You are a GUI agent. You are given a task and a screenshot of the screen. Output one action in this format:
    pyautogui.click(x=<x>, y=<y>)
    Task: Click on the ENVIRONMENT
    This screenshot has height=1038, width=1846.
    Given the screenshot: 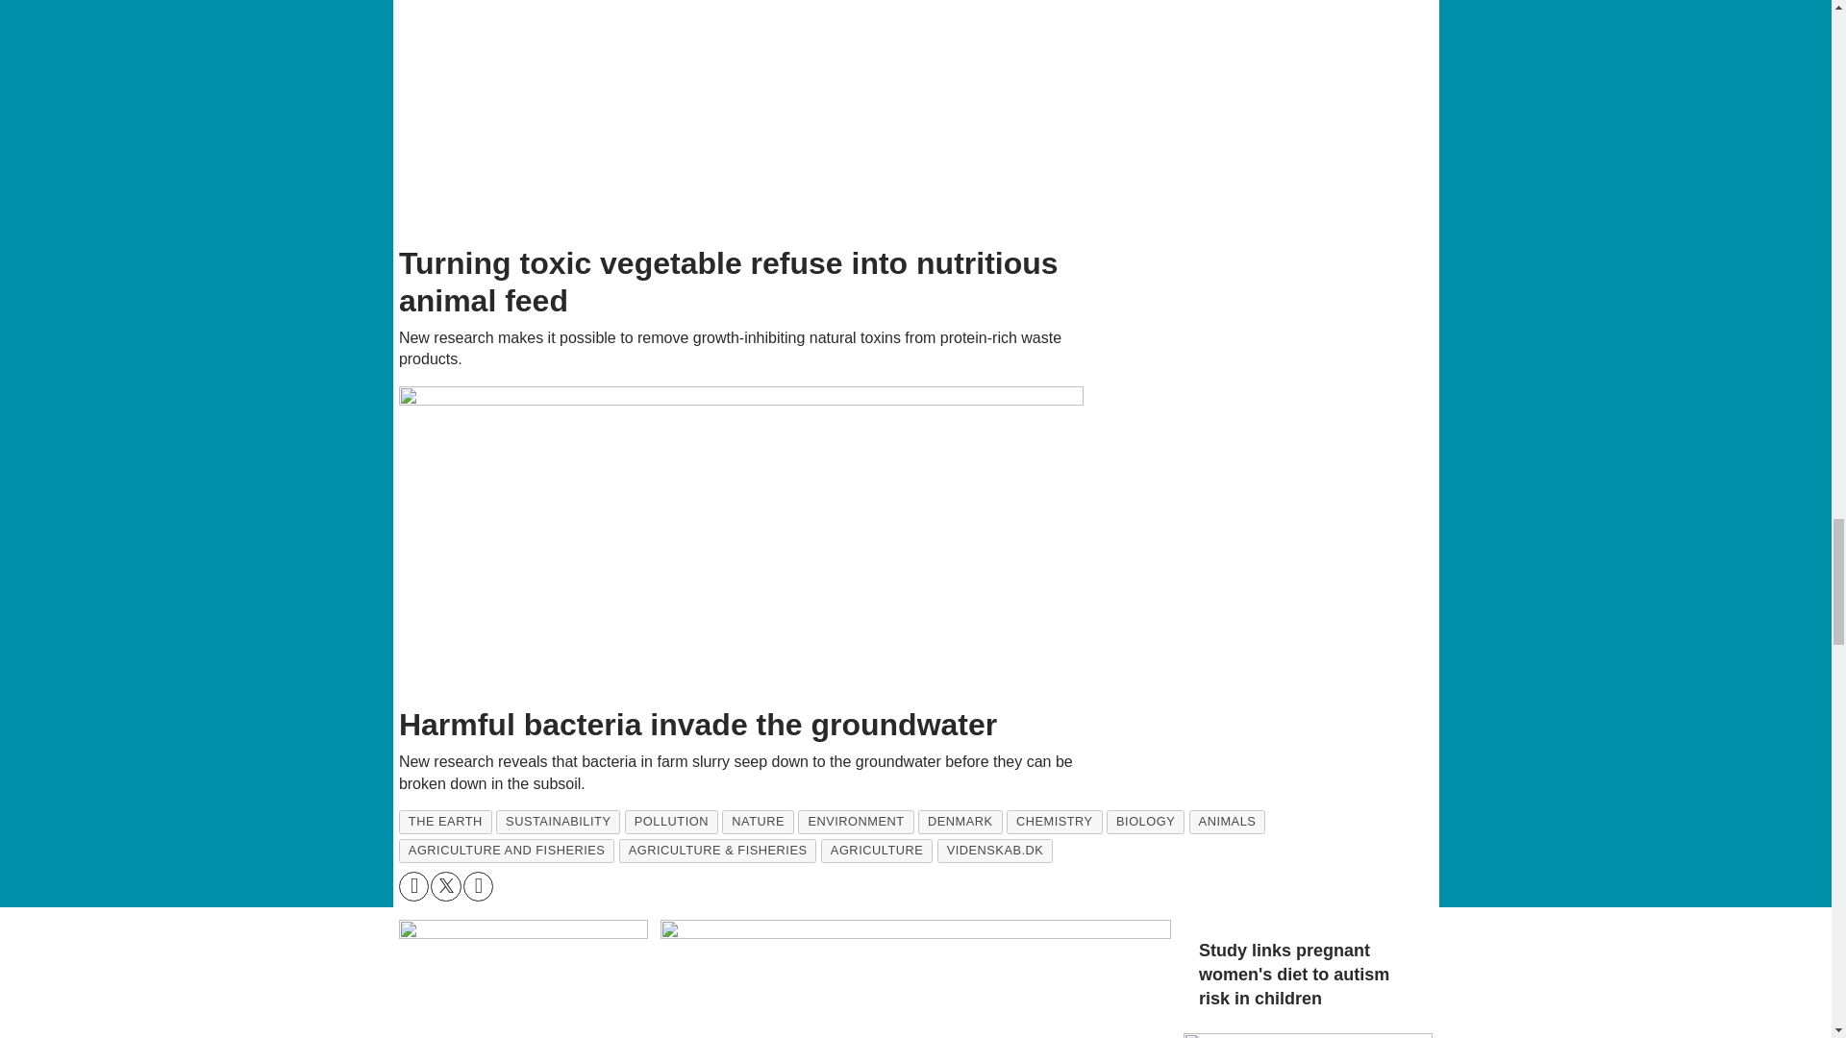 What is the action you would take?
    pyautogui.click(x=856, y=823)
    